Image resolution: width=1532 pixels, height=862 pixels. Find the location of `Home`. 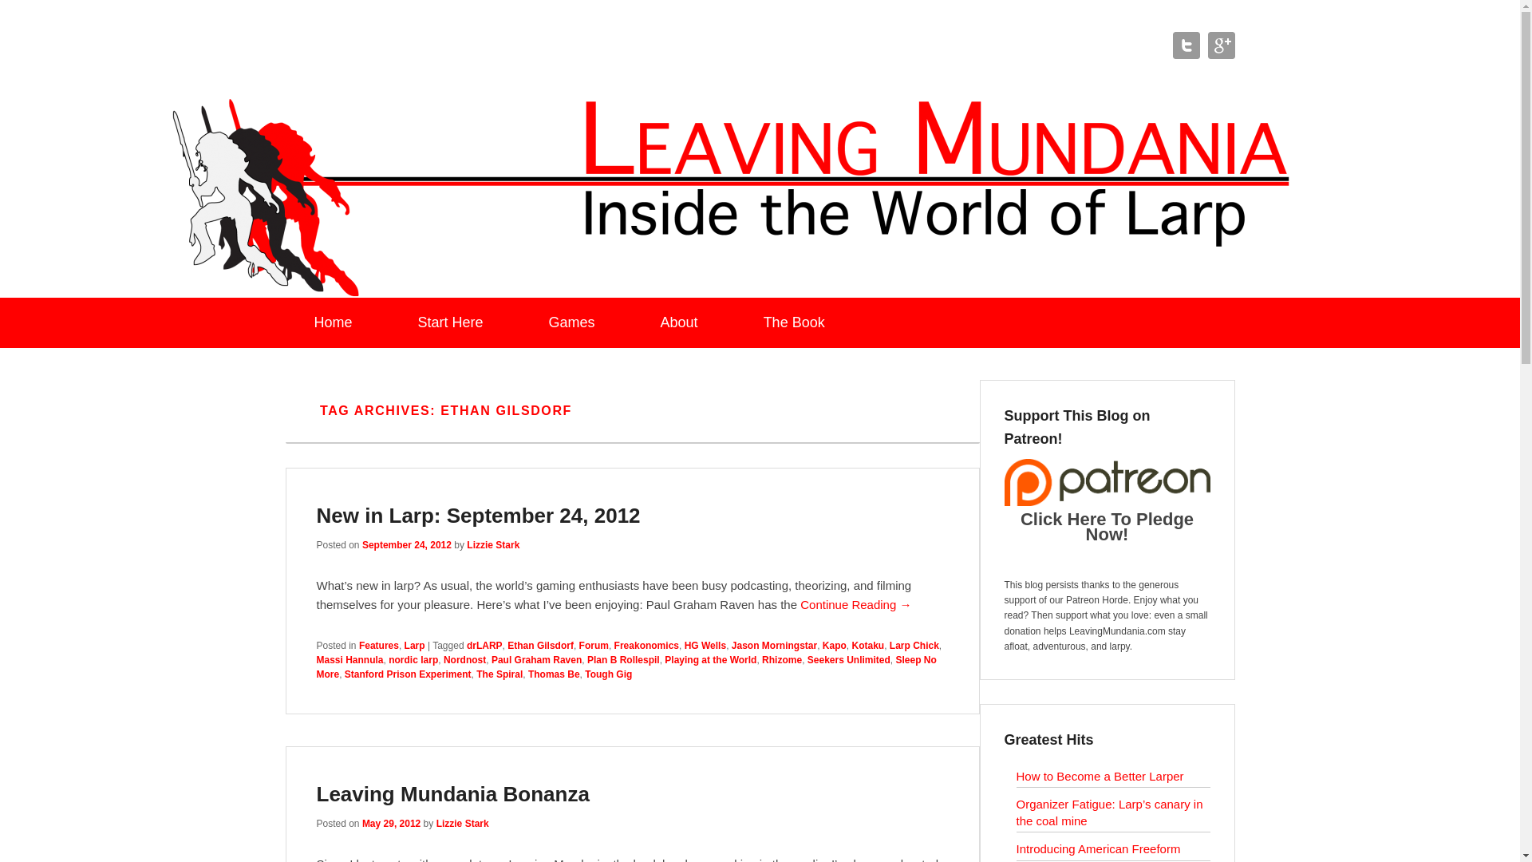

Home is located at coordinates (334, 322).